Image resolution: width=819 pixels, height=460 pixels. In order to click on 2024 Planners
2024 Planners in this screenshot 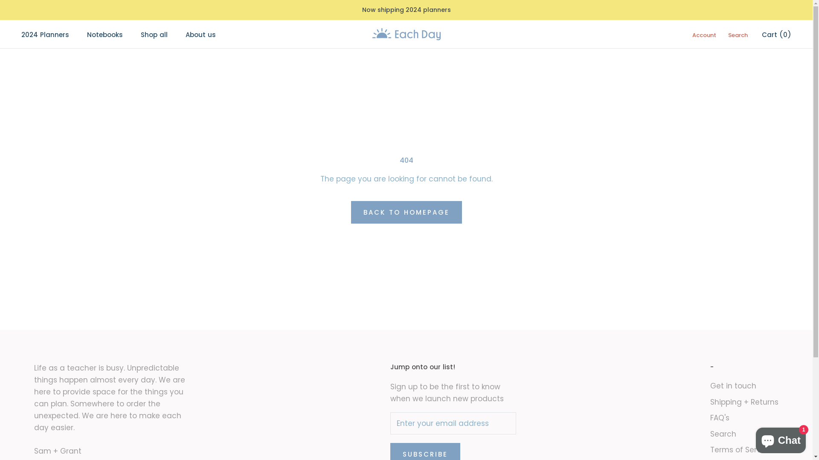, I will do `click(45, 35)`.